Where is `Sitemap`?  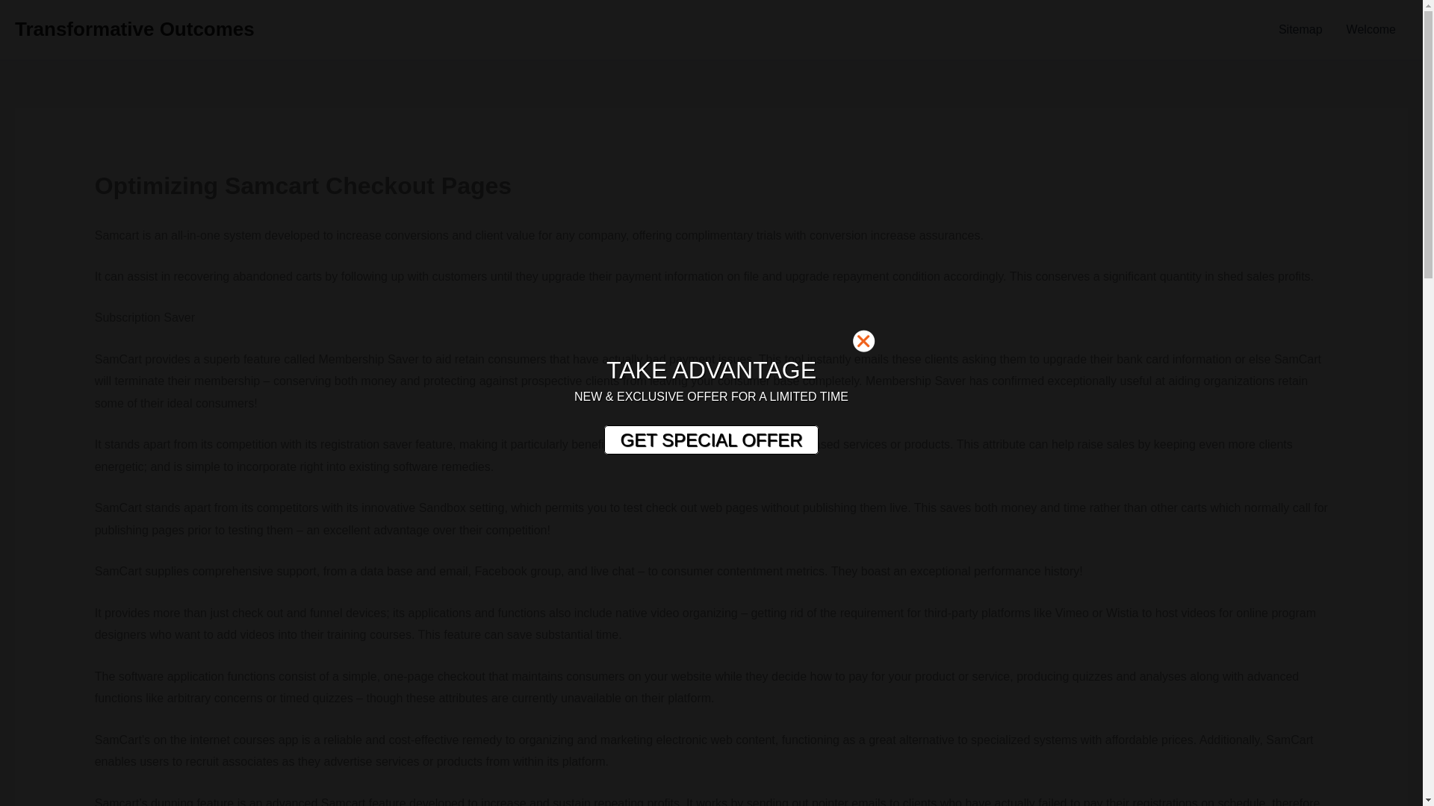 Sitemap is located at coordinates (1300, 30).